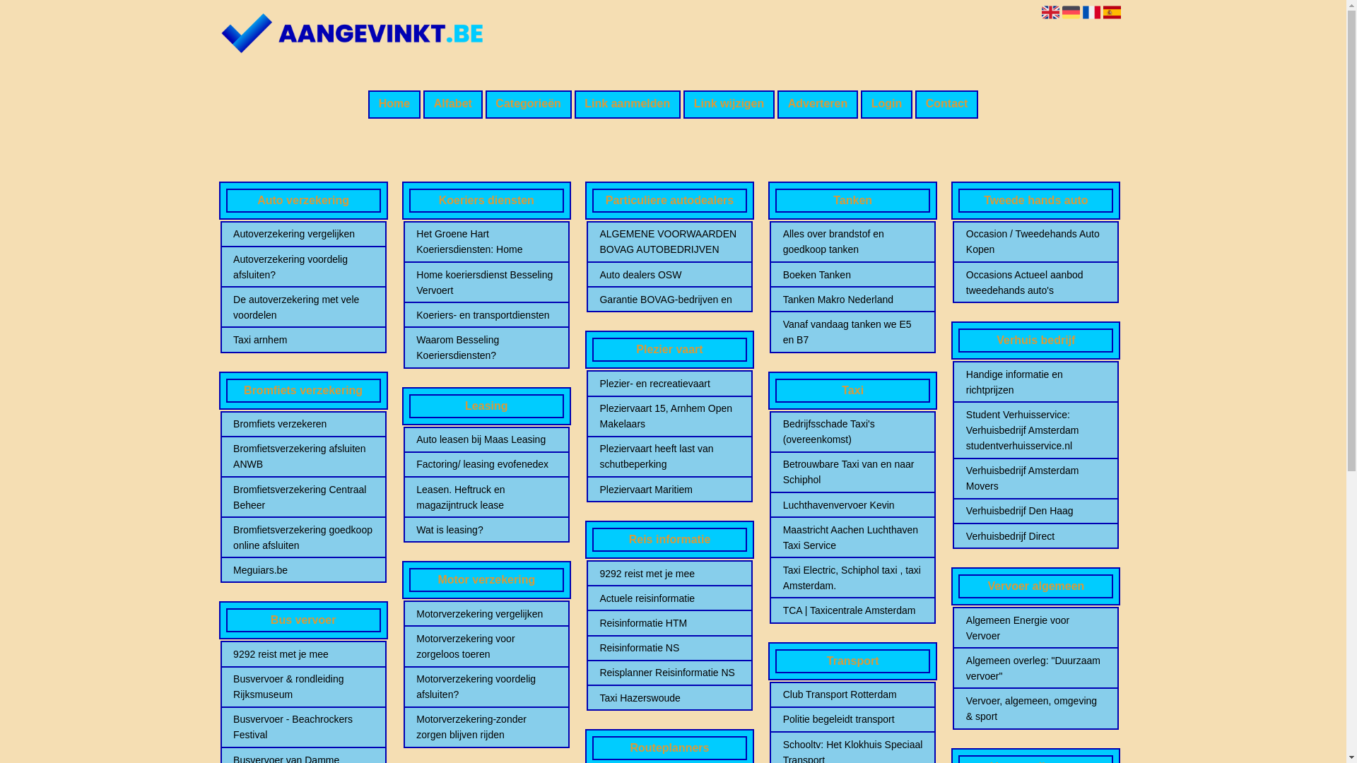 The height and width of the screenshot is (763, 1357). Describe the element at coordinates (669, 384) in the screenshot. I see `Plezier- en recreatievaart` at that location.